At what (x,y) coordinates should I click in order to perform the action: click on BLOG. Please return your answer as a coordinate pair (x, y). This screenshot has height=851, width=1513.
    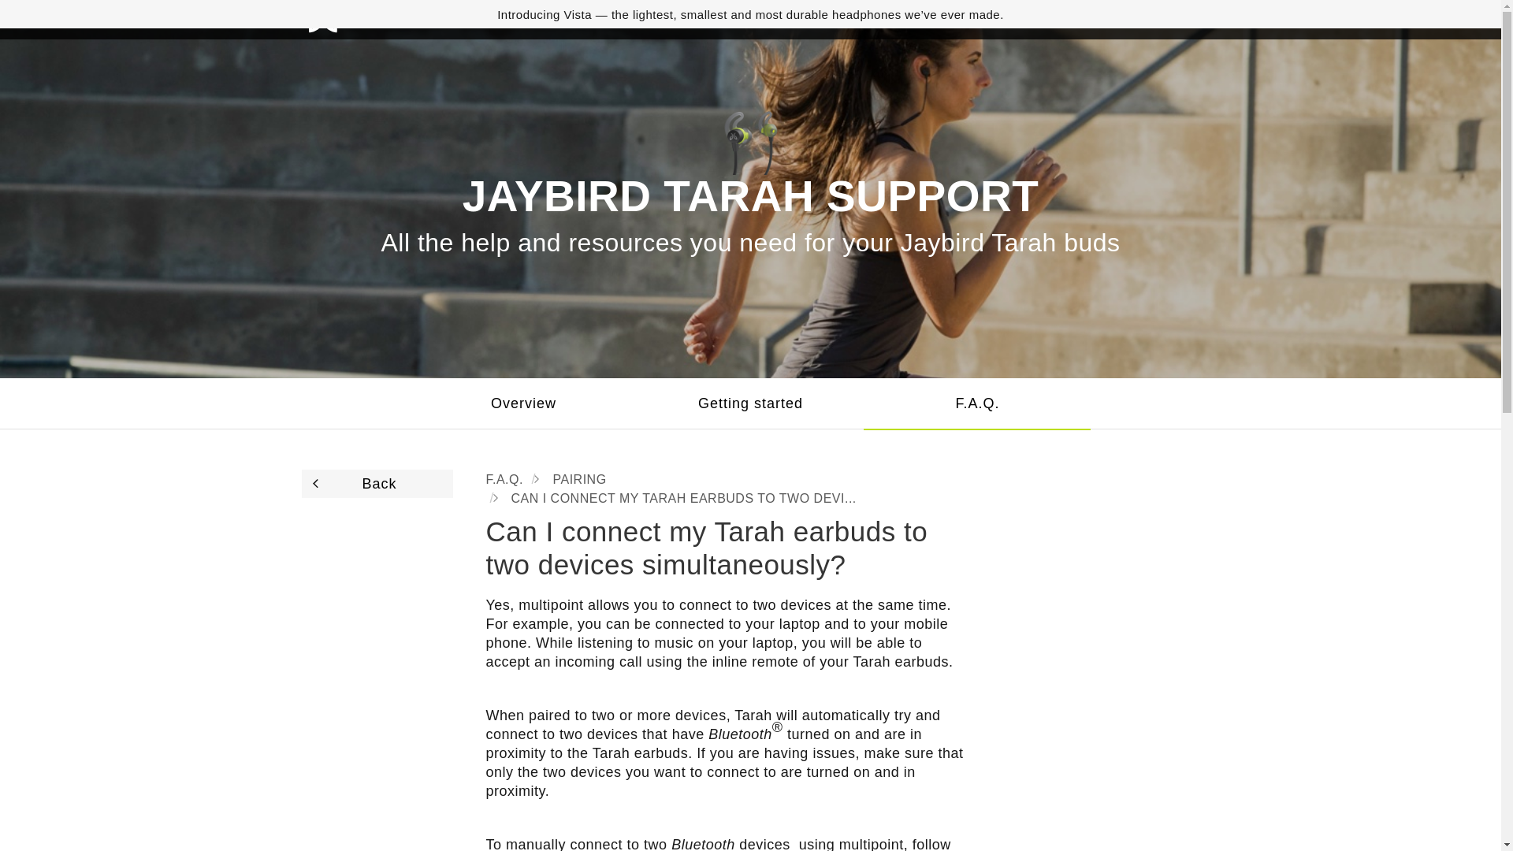
    Looking at the image, I should click on (697, 19).